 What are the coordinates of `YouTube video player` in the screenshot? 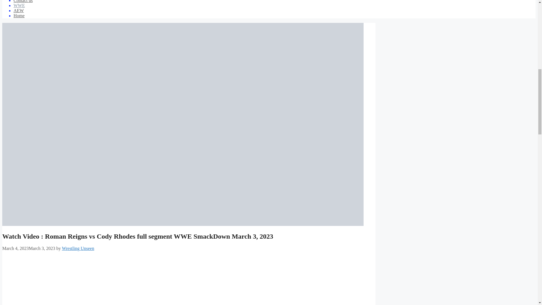 It's located at (70, 280).